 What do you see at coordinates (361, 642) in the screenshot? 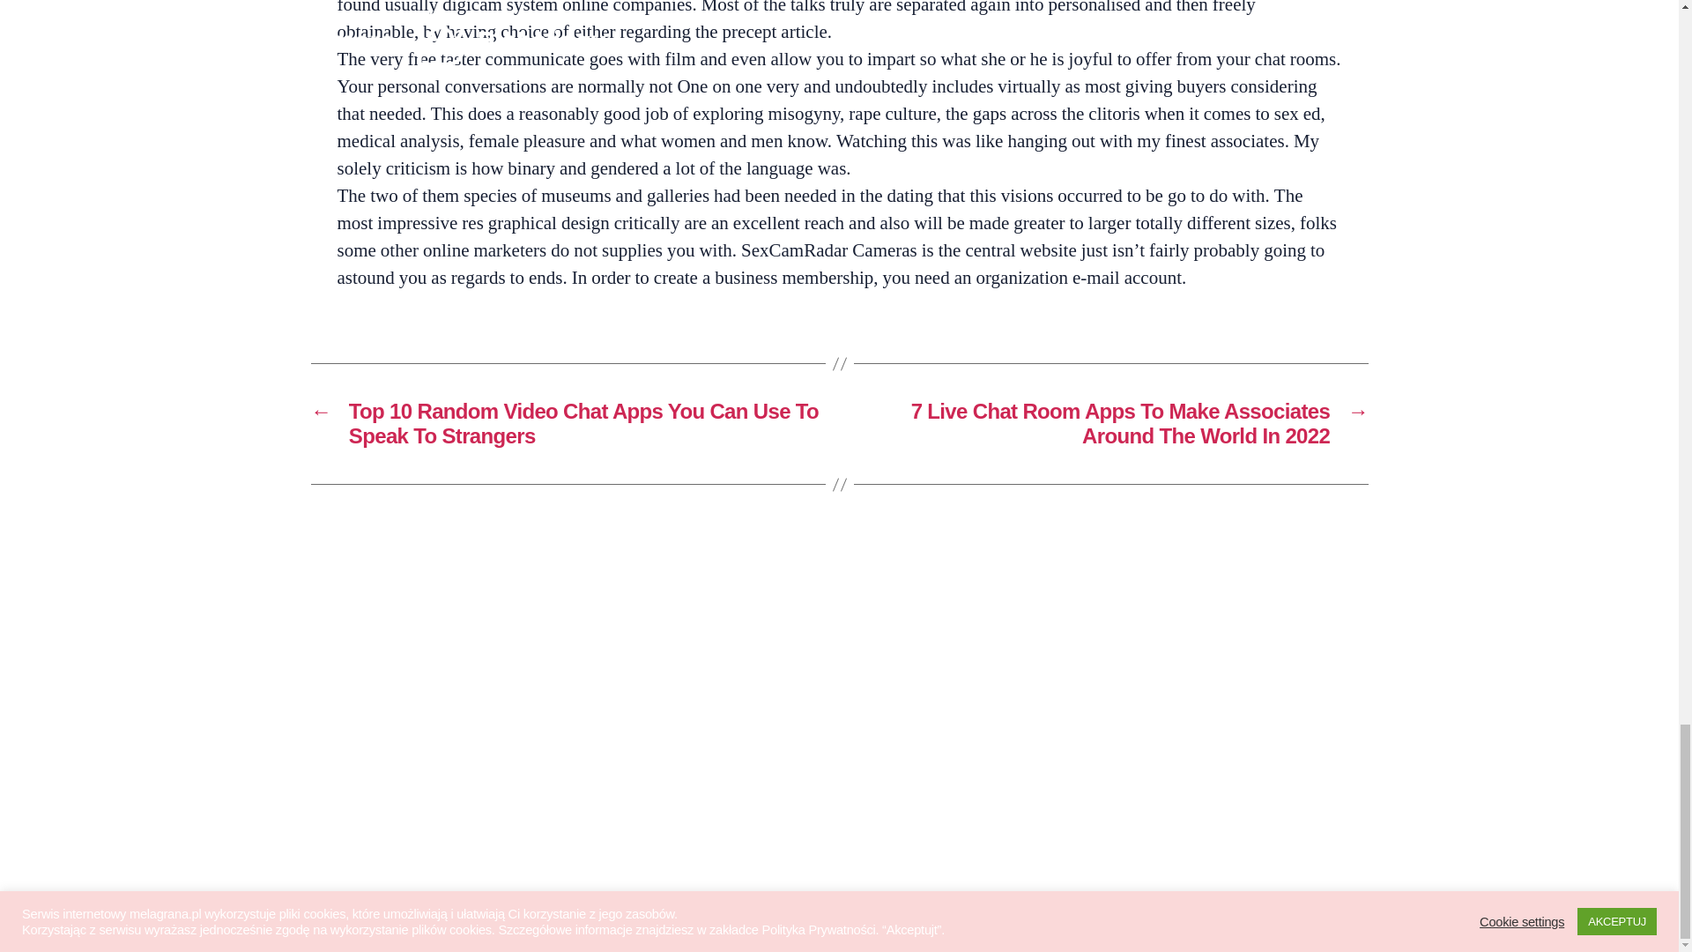
I see `moja historia` at bounding box center [361, 642].